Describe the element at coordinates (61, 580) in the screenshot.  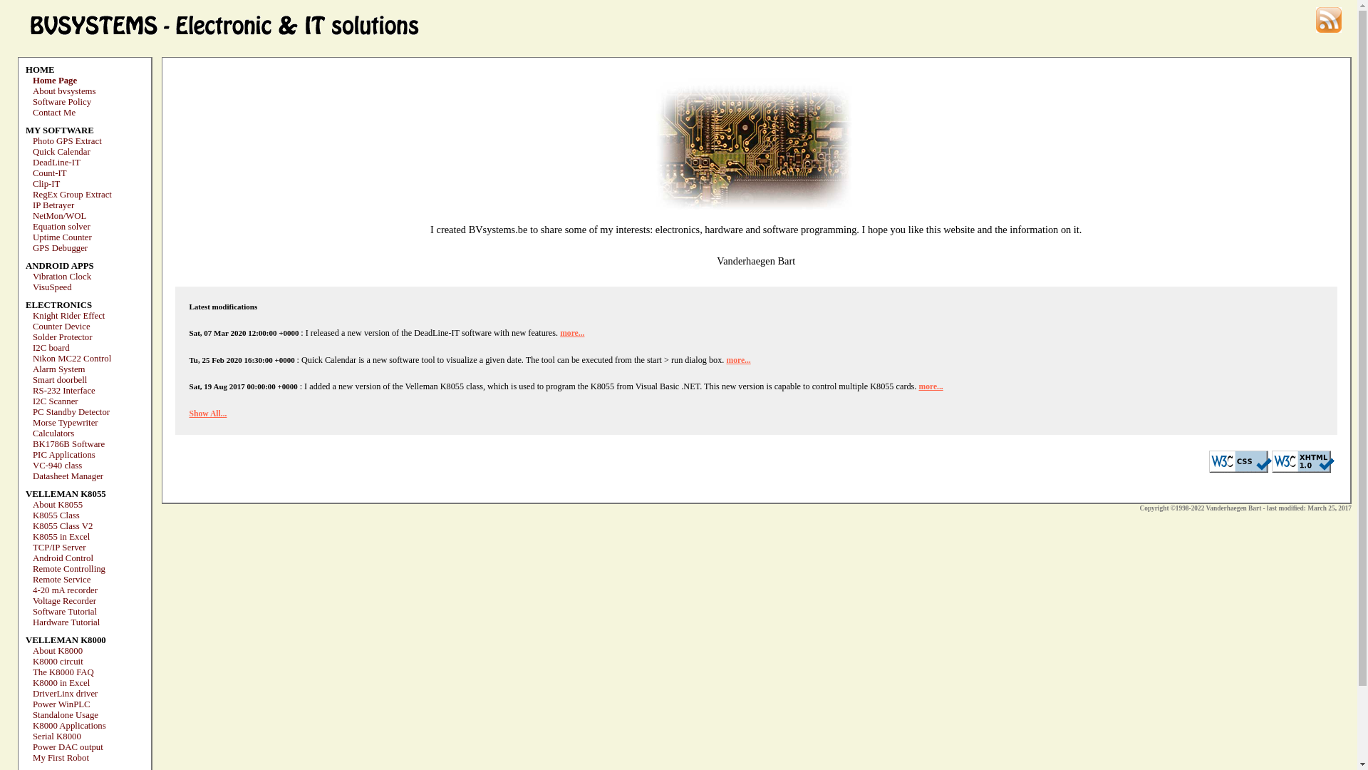
I see `Remote Service` at that location.